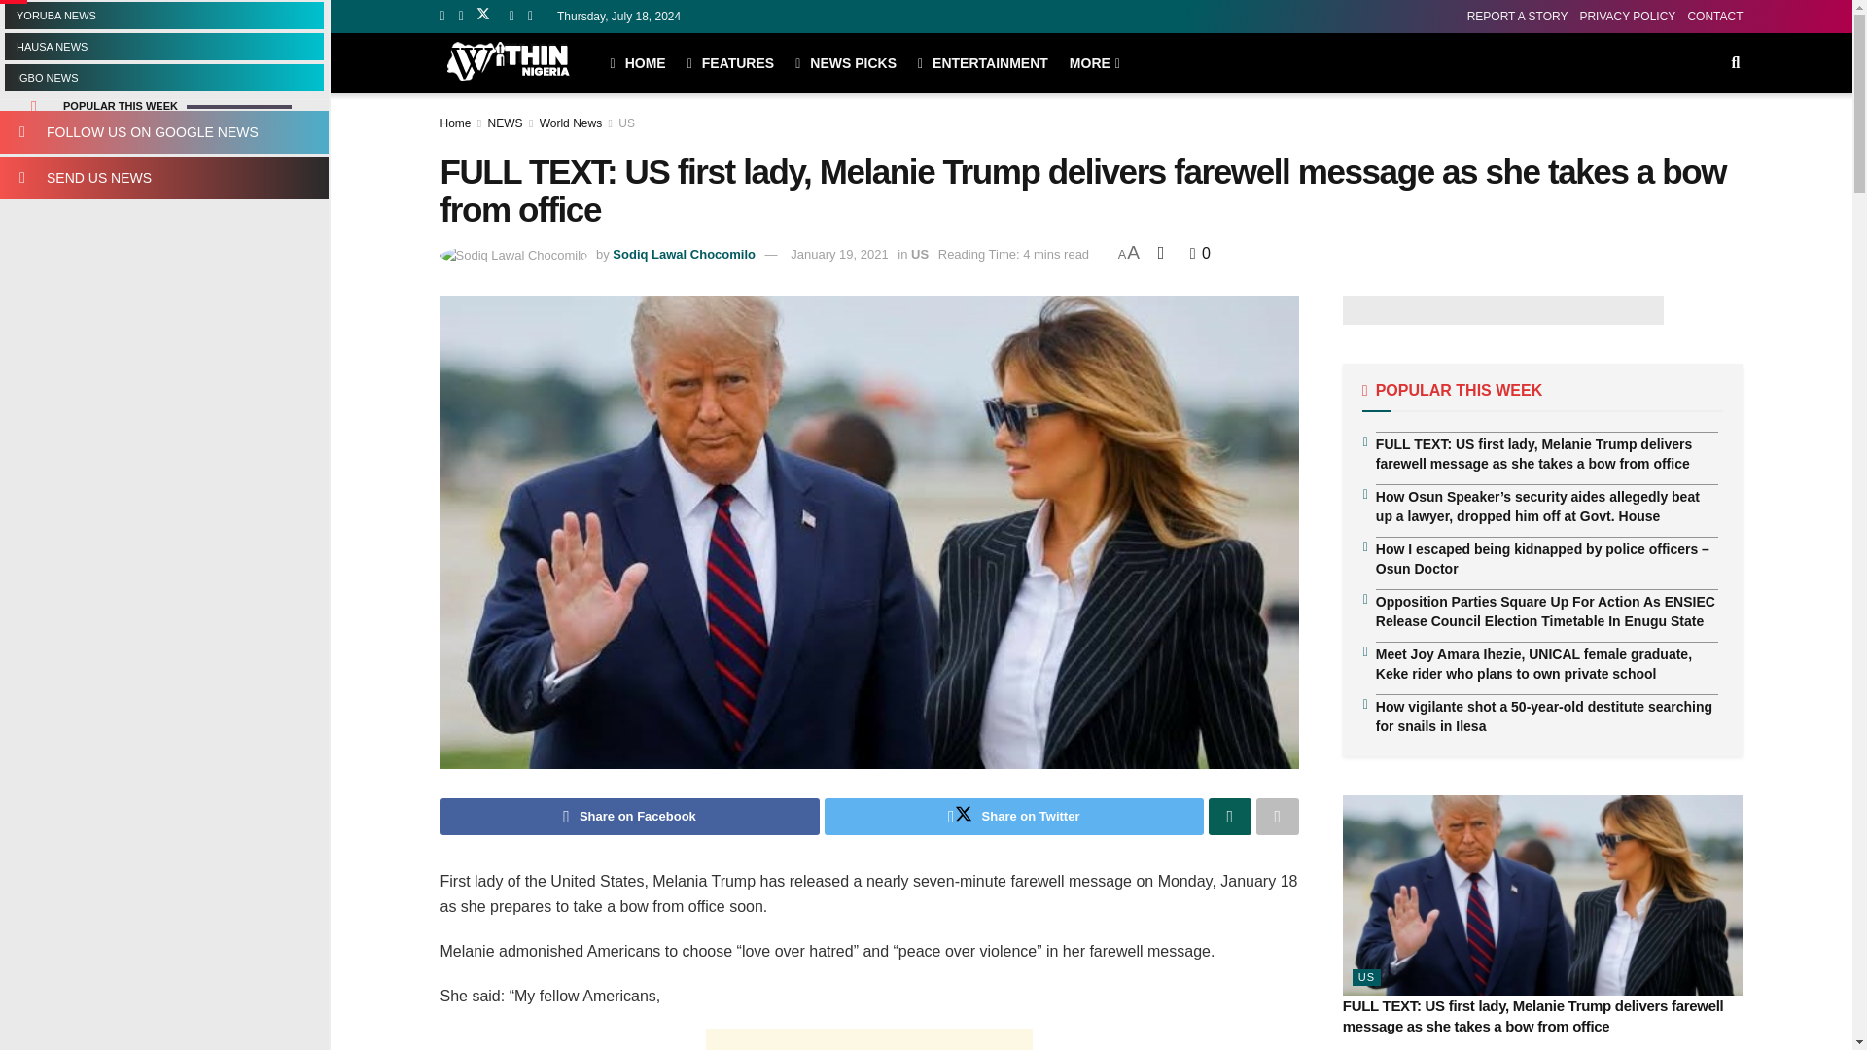 Image resolution: width=1867 pixels, height=1050 pixels. Describe the element at coordinates (163, 46) in the screenshot. I see `HAUSA NEWS` at that location.